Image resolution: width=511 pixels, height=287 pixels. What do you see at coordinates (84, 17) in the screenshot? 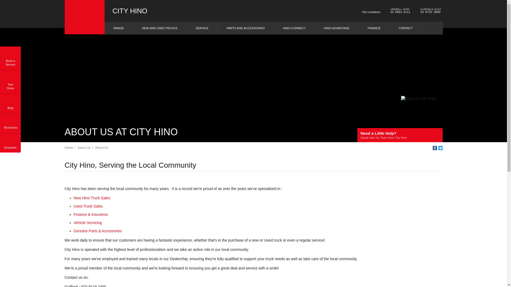
I see `City Hino` at bounding box center [84, 17].